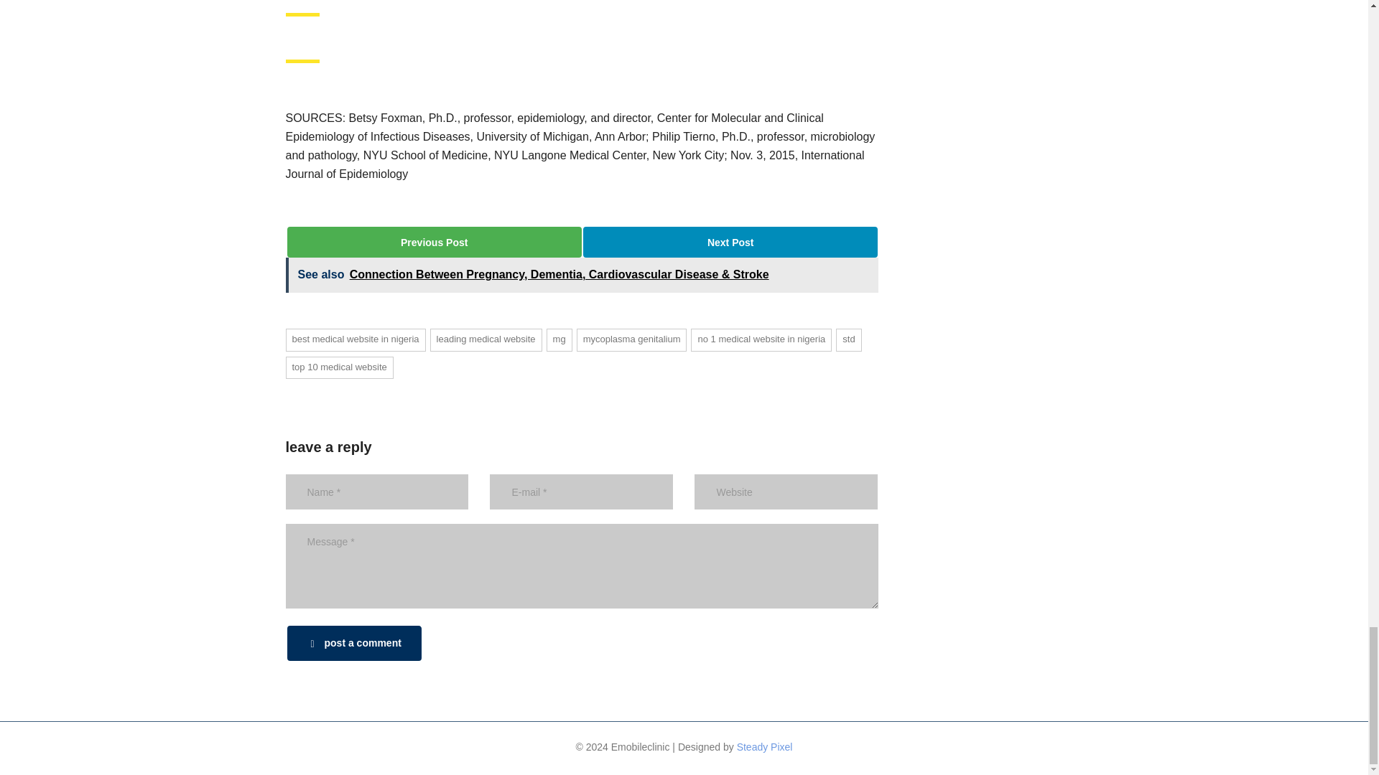 The image size is (1379, 775). I want to click on std, so click(848, 340).